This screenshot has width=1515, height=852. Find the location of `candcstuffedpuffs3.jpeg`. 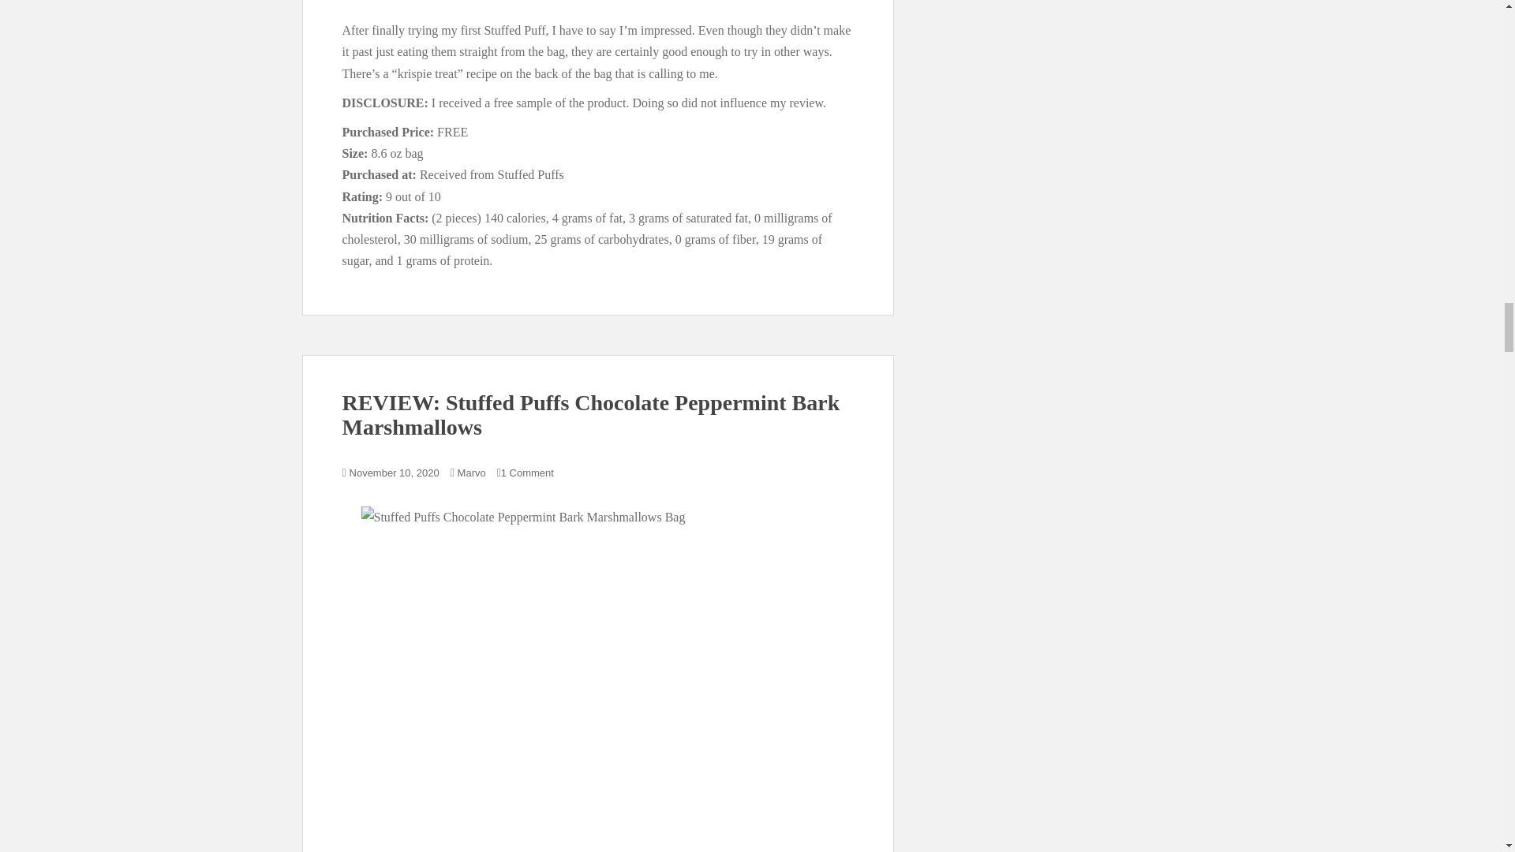

candcstuffedpuffs3.jpeg is located at coordinates (598, 6).